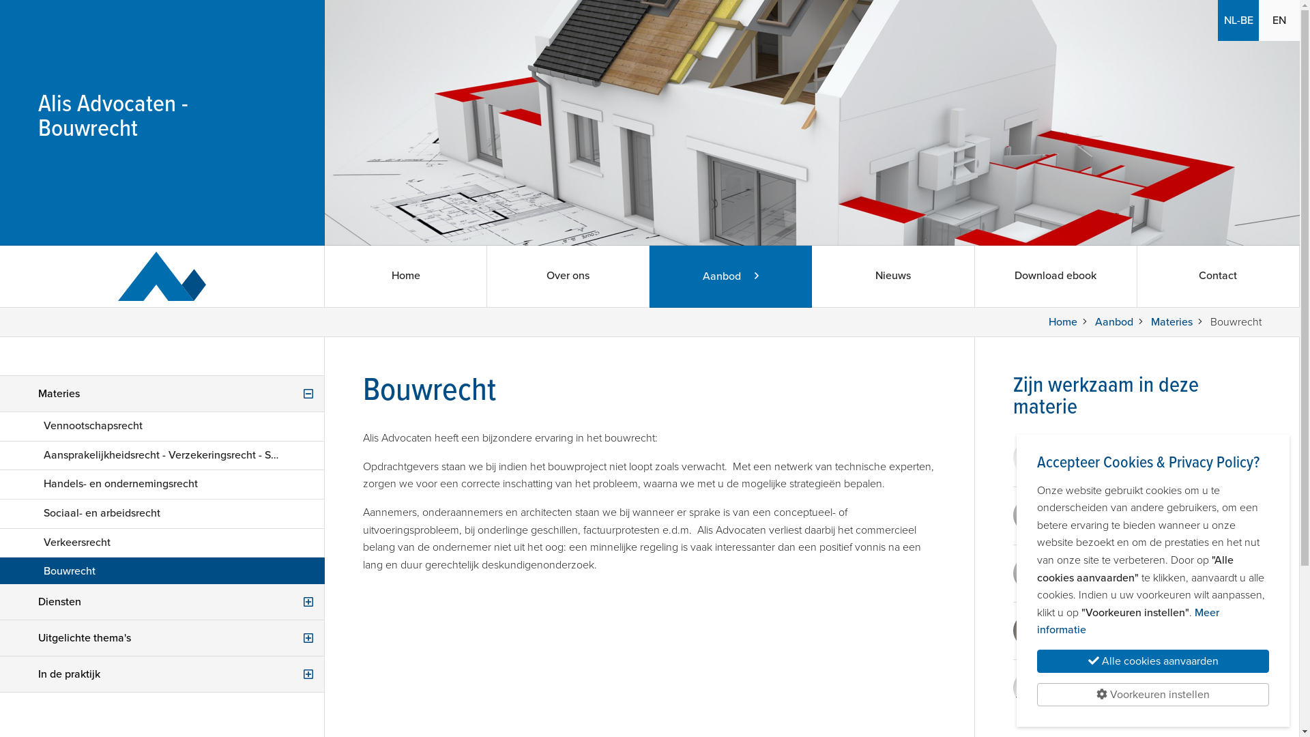  Describe the element at coordinates (1093, 639) in the screenshot. I see `Stuur e-mail` at that location.